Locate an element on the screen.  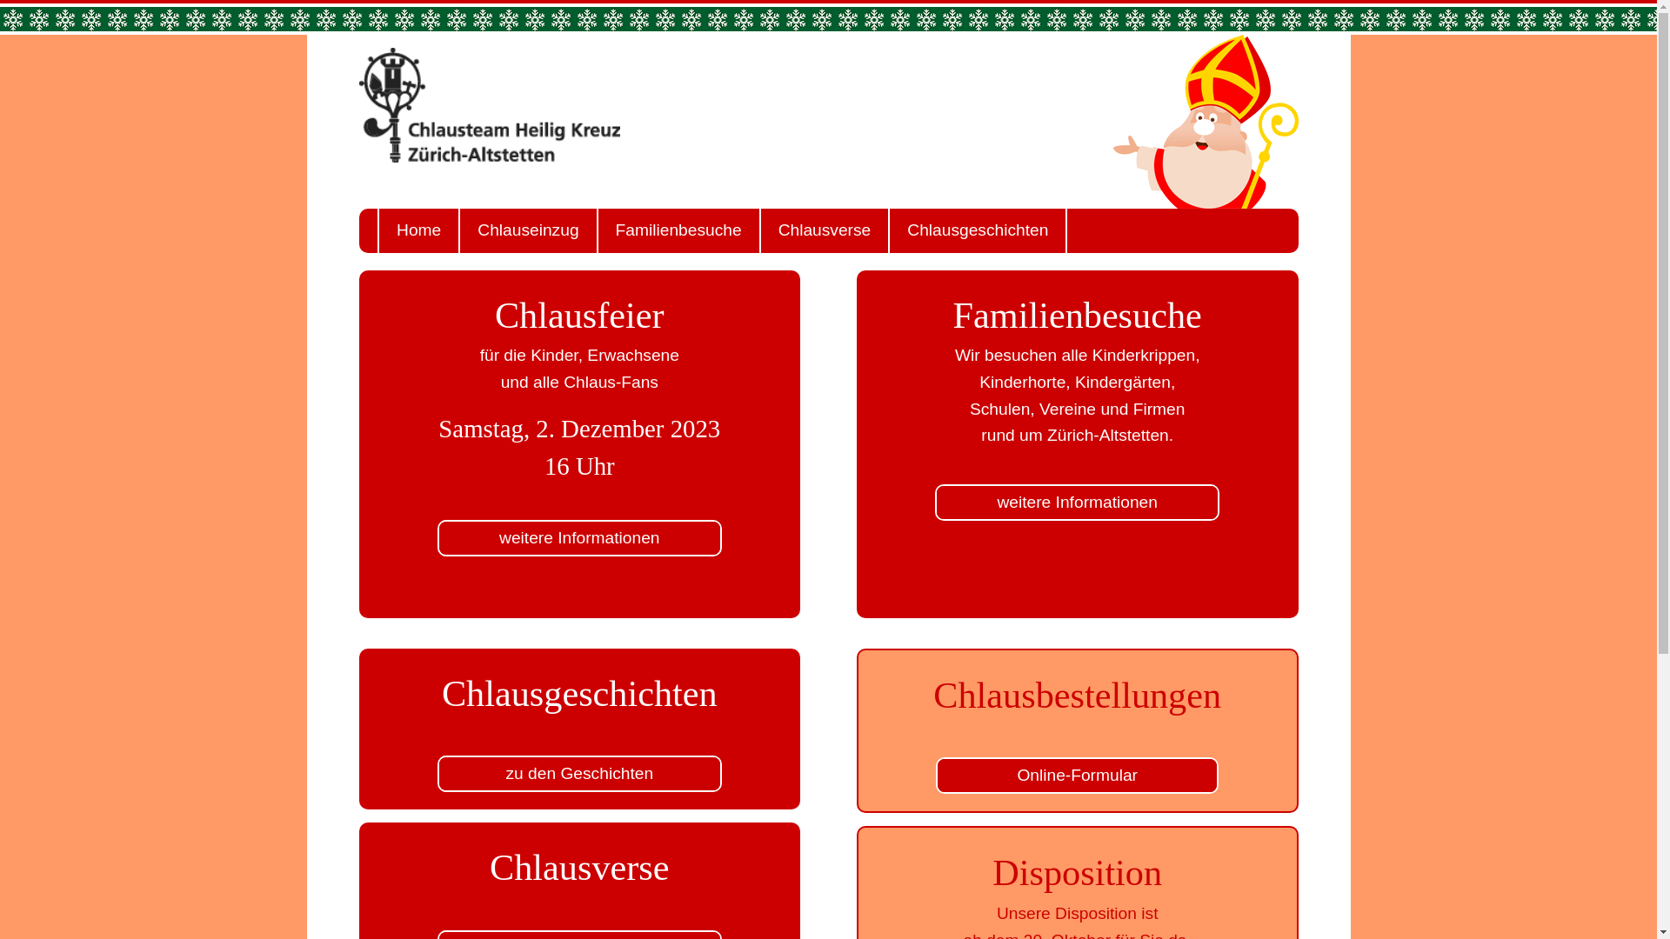
Chlausgeschichten is located at coordinates (977, 231).